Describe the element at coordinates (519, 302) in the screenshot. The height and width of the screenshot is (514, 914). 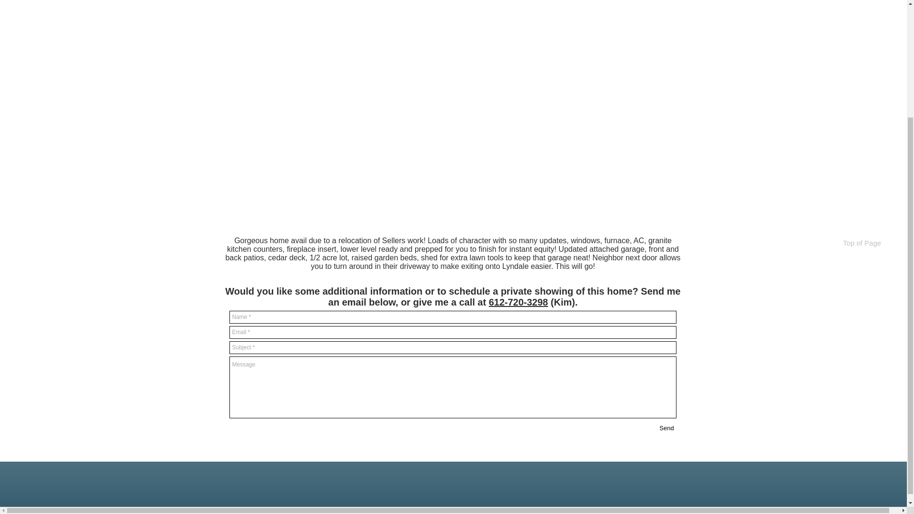
I see `612-720-3298` at that location.